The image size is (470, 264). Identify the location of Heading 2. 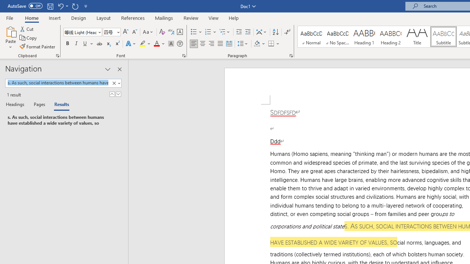
(390, 37).